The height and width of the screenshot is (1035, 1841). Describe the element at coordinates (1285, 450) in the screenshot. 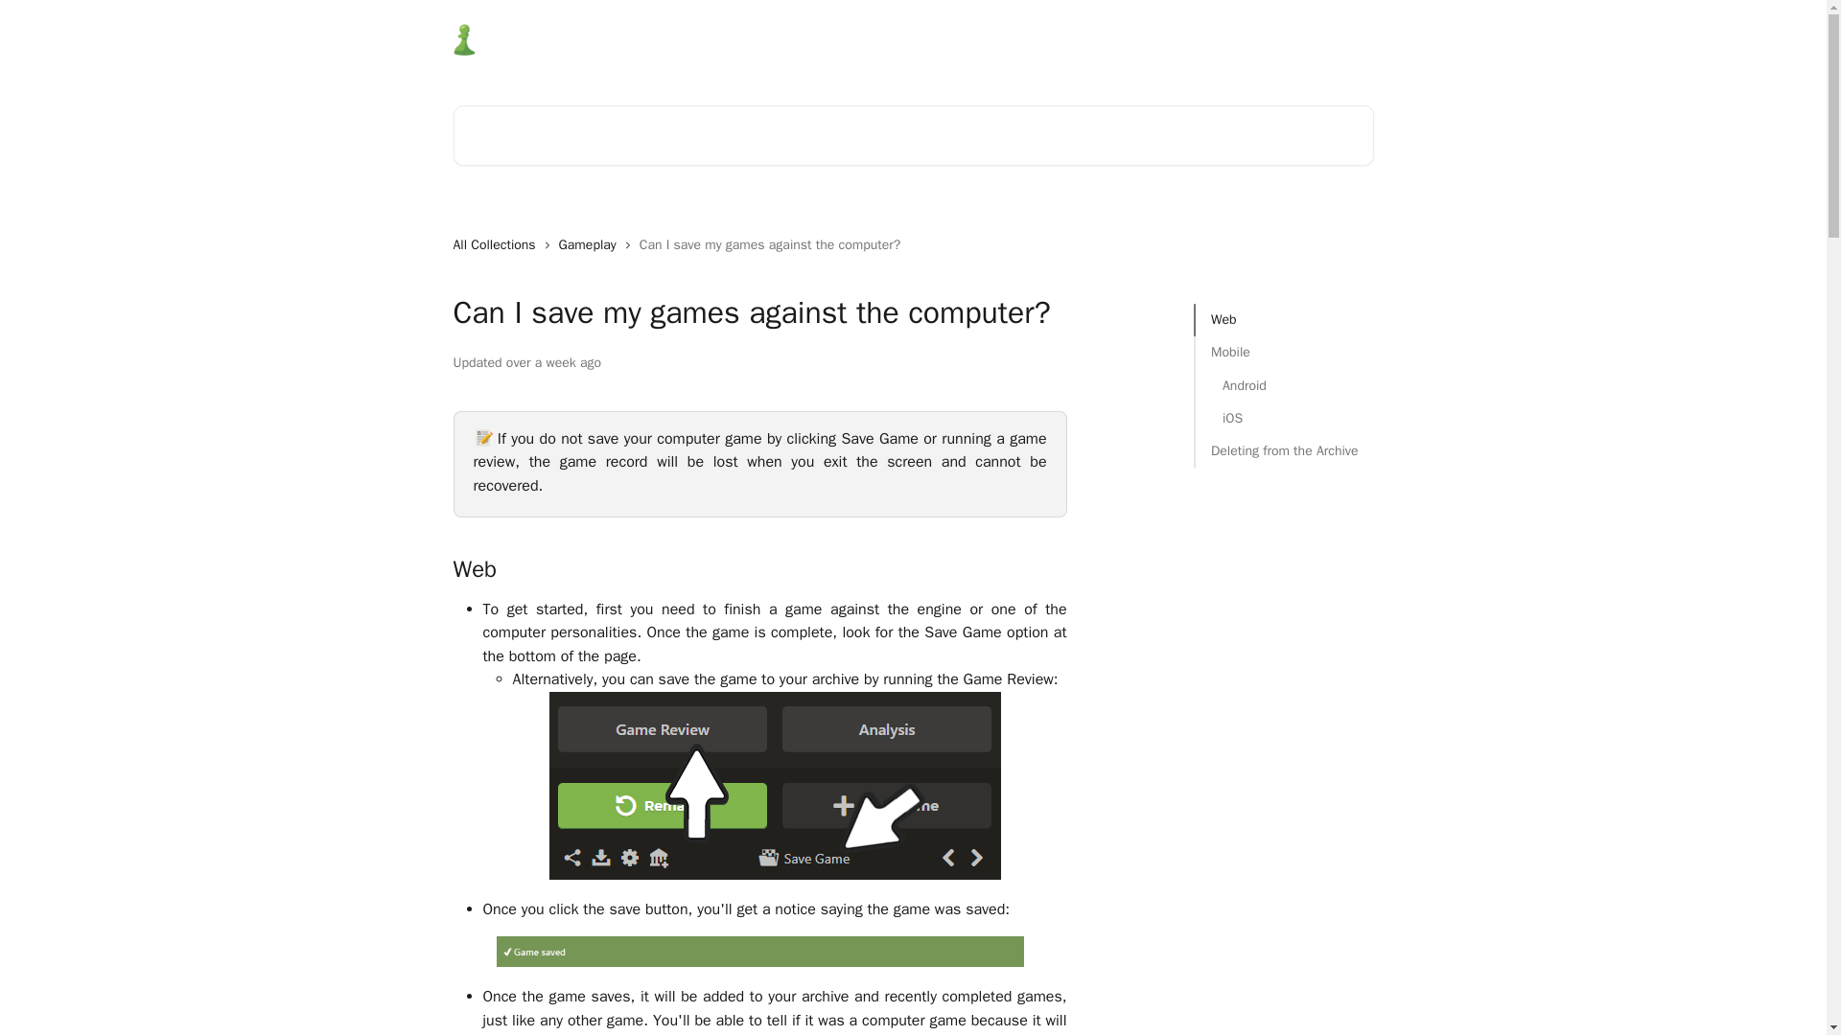

I see `Deleting from the Archive` at that location.